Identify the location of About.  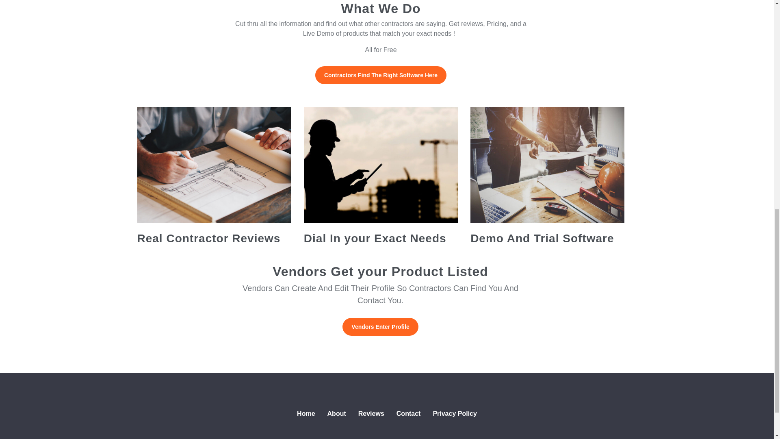
(337, 414).